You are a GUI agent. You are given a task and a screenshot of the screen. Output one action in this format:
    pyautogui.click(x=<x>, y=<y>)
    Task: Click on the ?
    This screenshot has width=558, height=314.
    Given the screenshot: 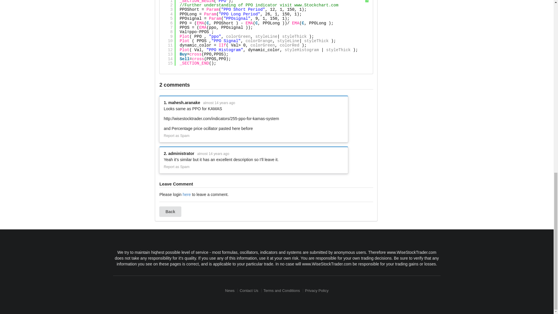 What is the action you would take?
    pyautogui.click(x=367, y=1)
    